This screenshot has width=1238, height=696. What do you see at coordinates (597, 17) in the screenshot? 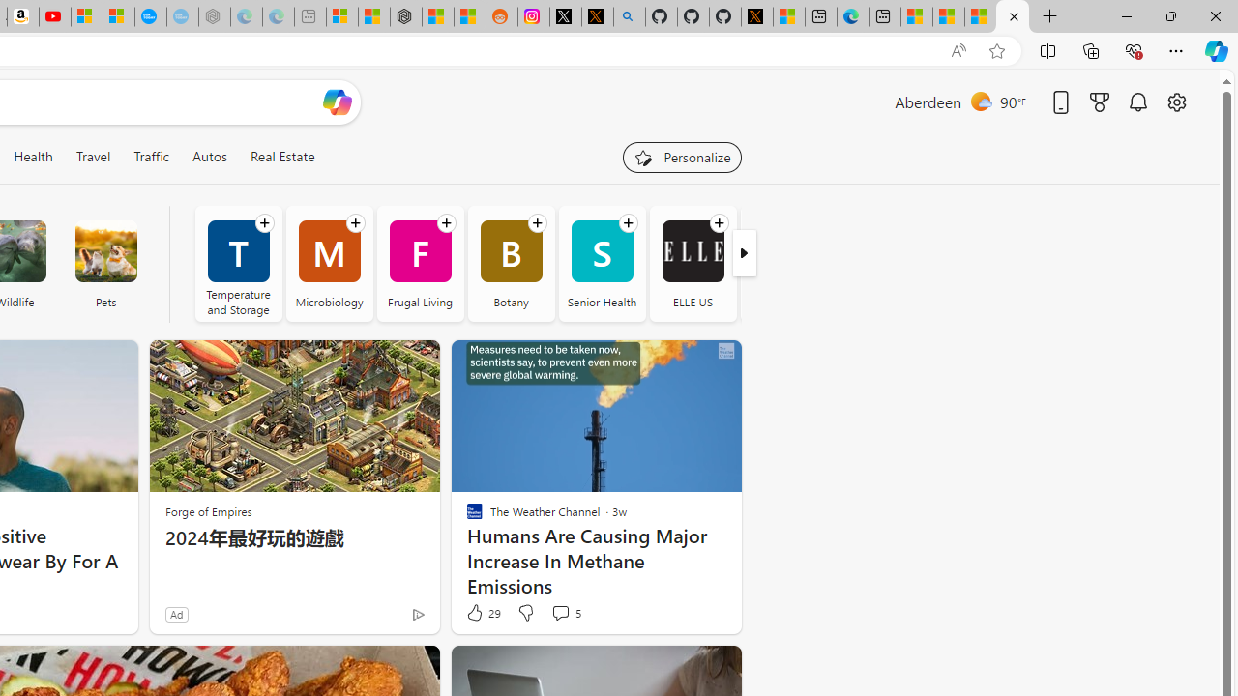
I see `help.x.com | 524: A timeout occurred` at bounding box center [597, 17].